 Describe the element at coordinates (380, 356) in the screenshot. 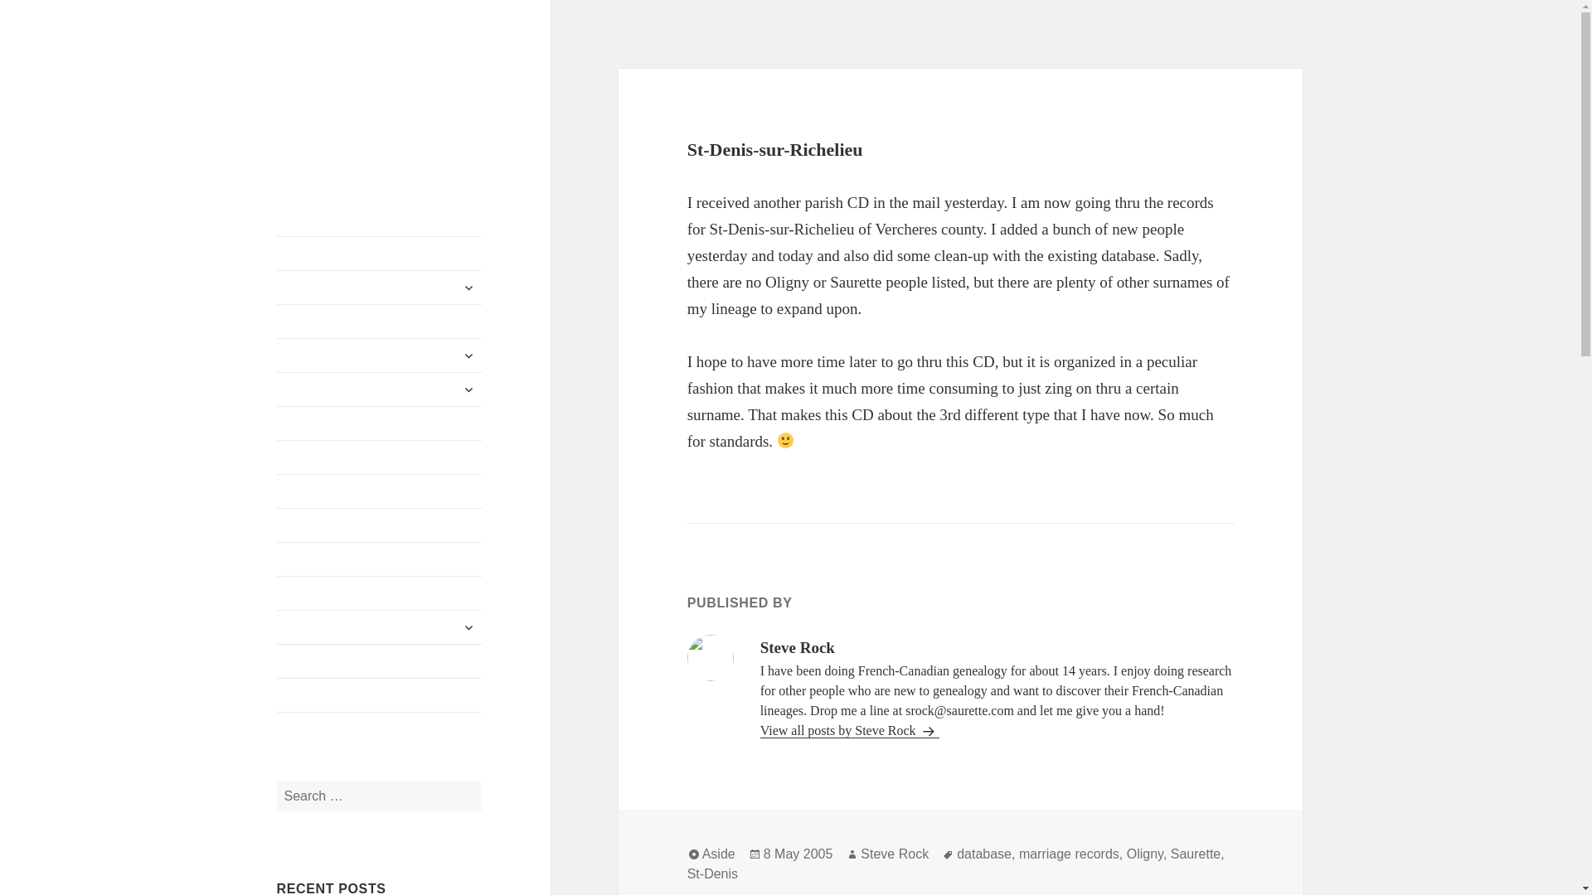

I see `Oligny Ancestry` at that location.